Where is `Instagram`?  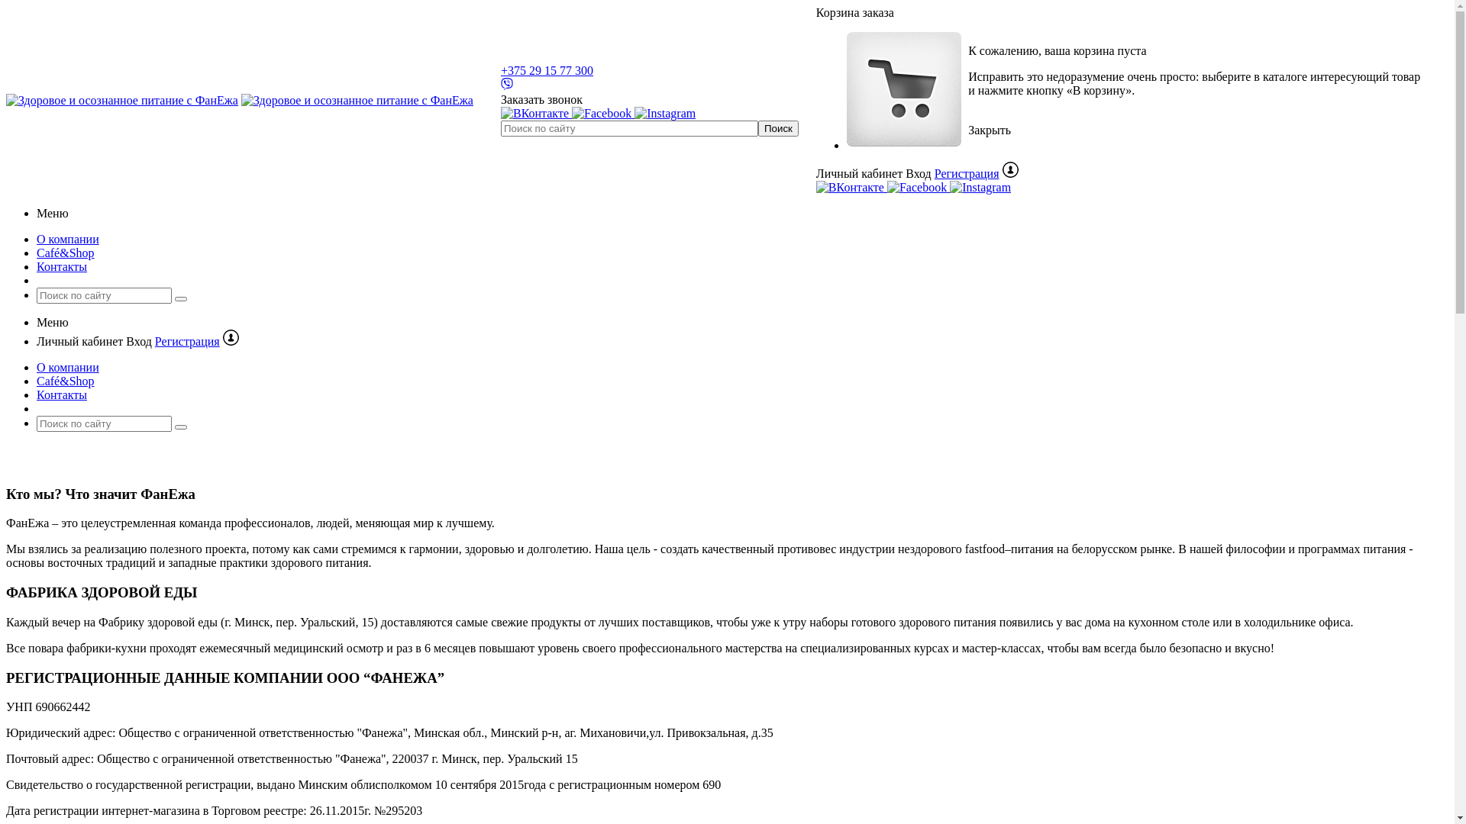
Instagram is located at coordinates (980, 188).